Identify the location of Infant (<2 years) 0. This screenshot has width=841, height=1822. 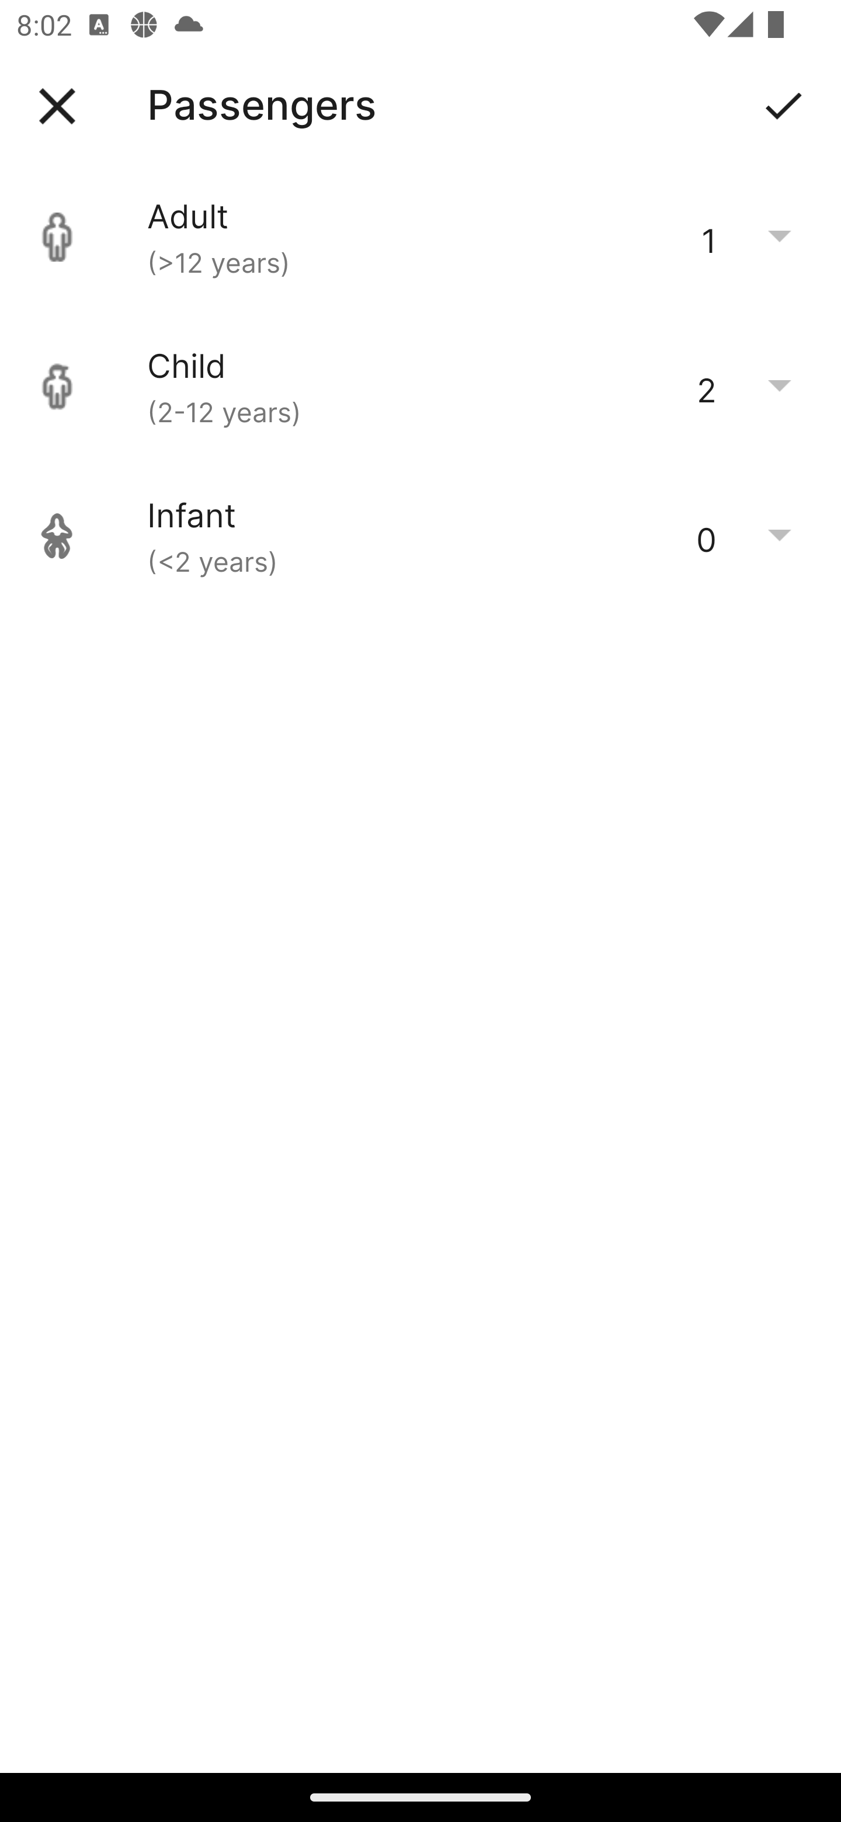
(420, 536).